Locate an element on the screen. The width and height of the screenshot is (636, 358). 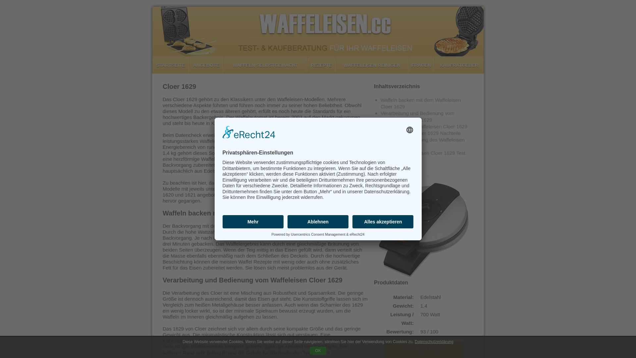
REZEPTE is located at coordinates (321, 65).